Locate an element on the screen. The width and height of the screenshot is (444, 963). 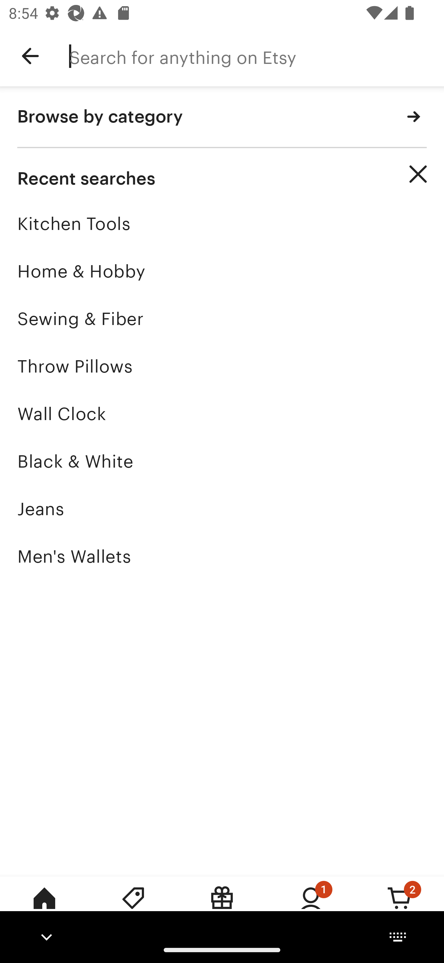
Home & Hobby is located at coordinates (222, 271).